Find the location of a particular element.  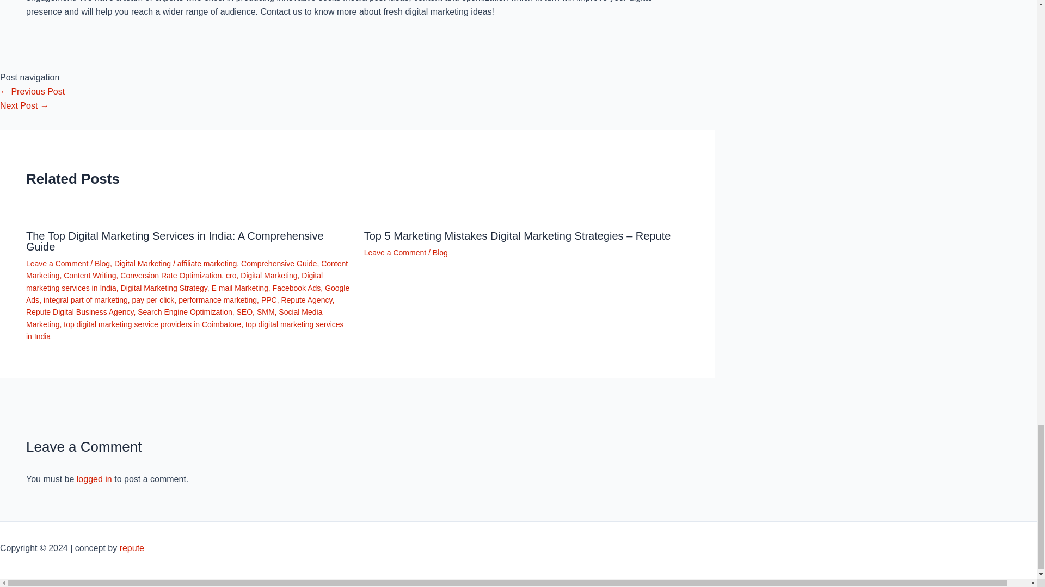

Content Marketing is located at coordinates (187, 270).